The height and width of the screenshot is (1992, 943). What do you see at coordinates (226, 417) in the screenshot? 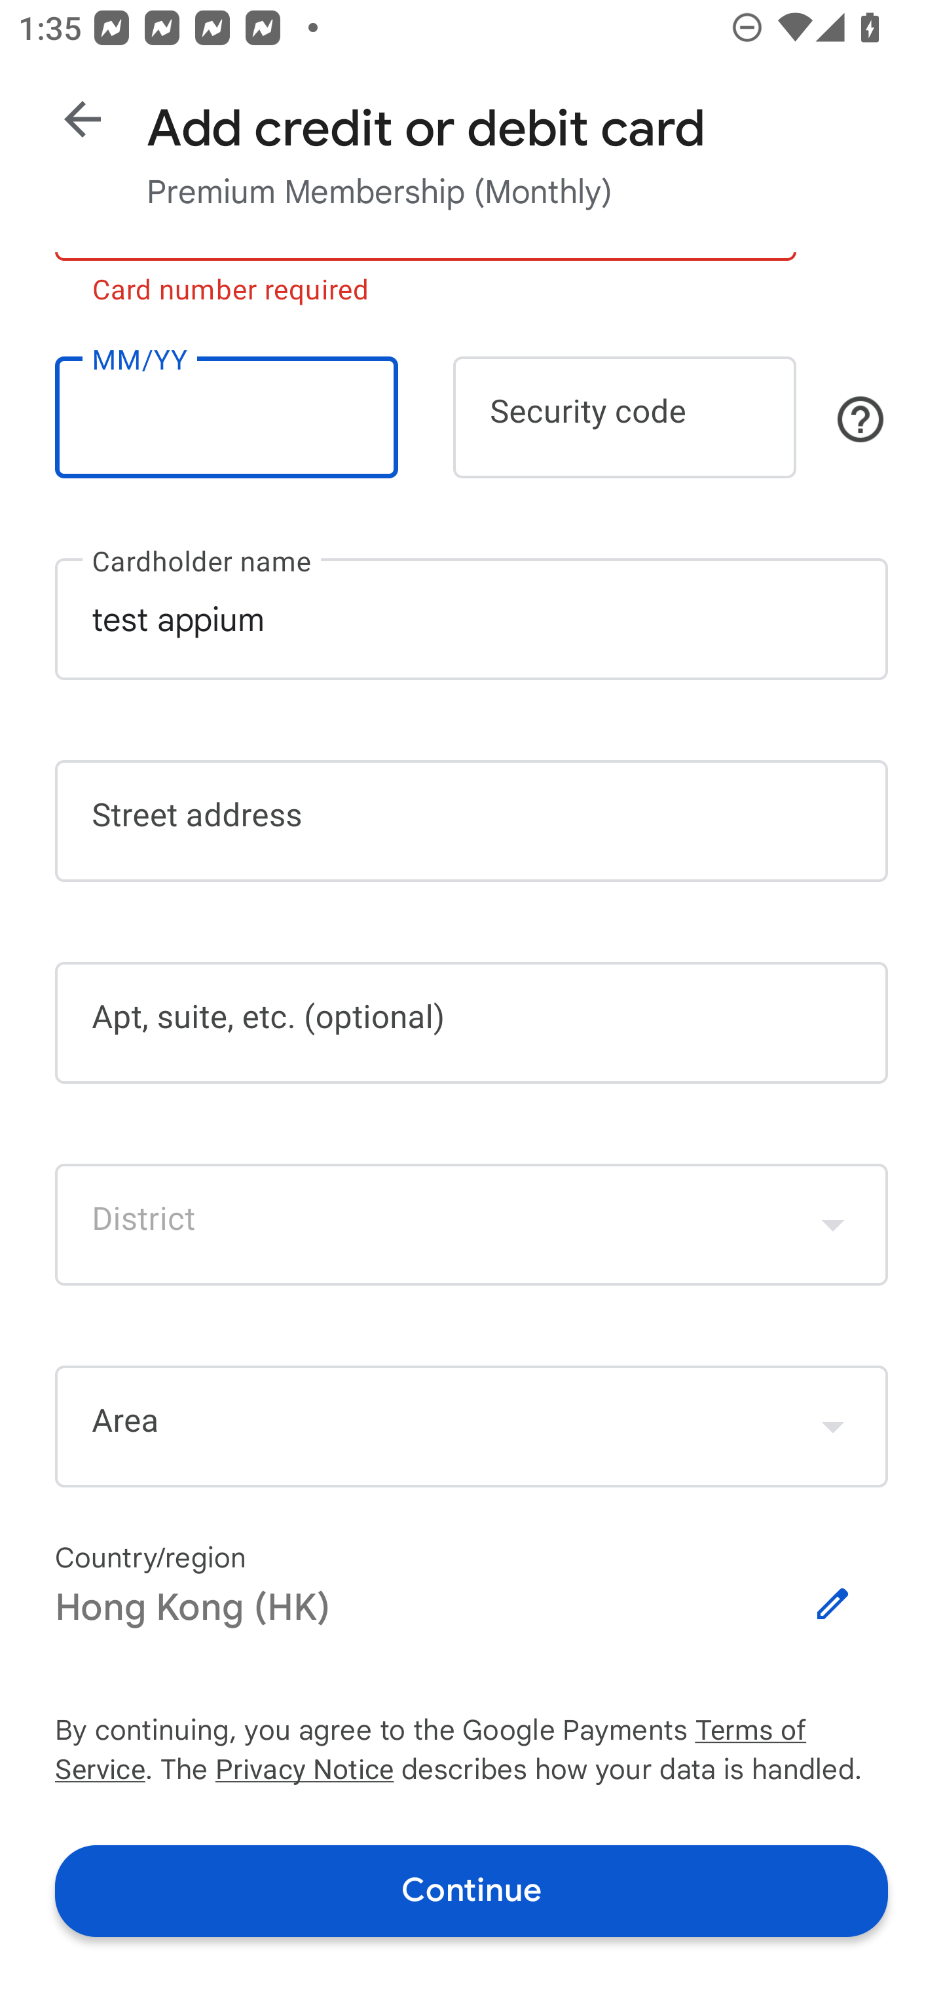
I see `Expiration date, 2 digit month, 2 digit year` at bounding box center [226, 417].